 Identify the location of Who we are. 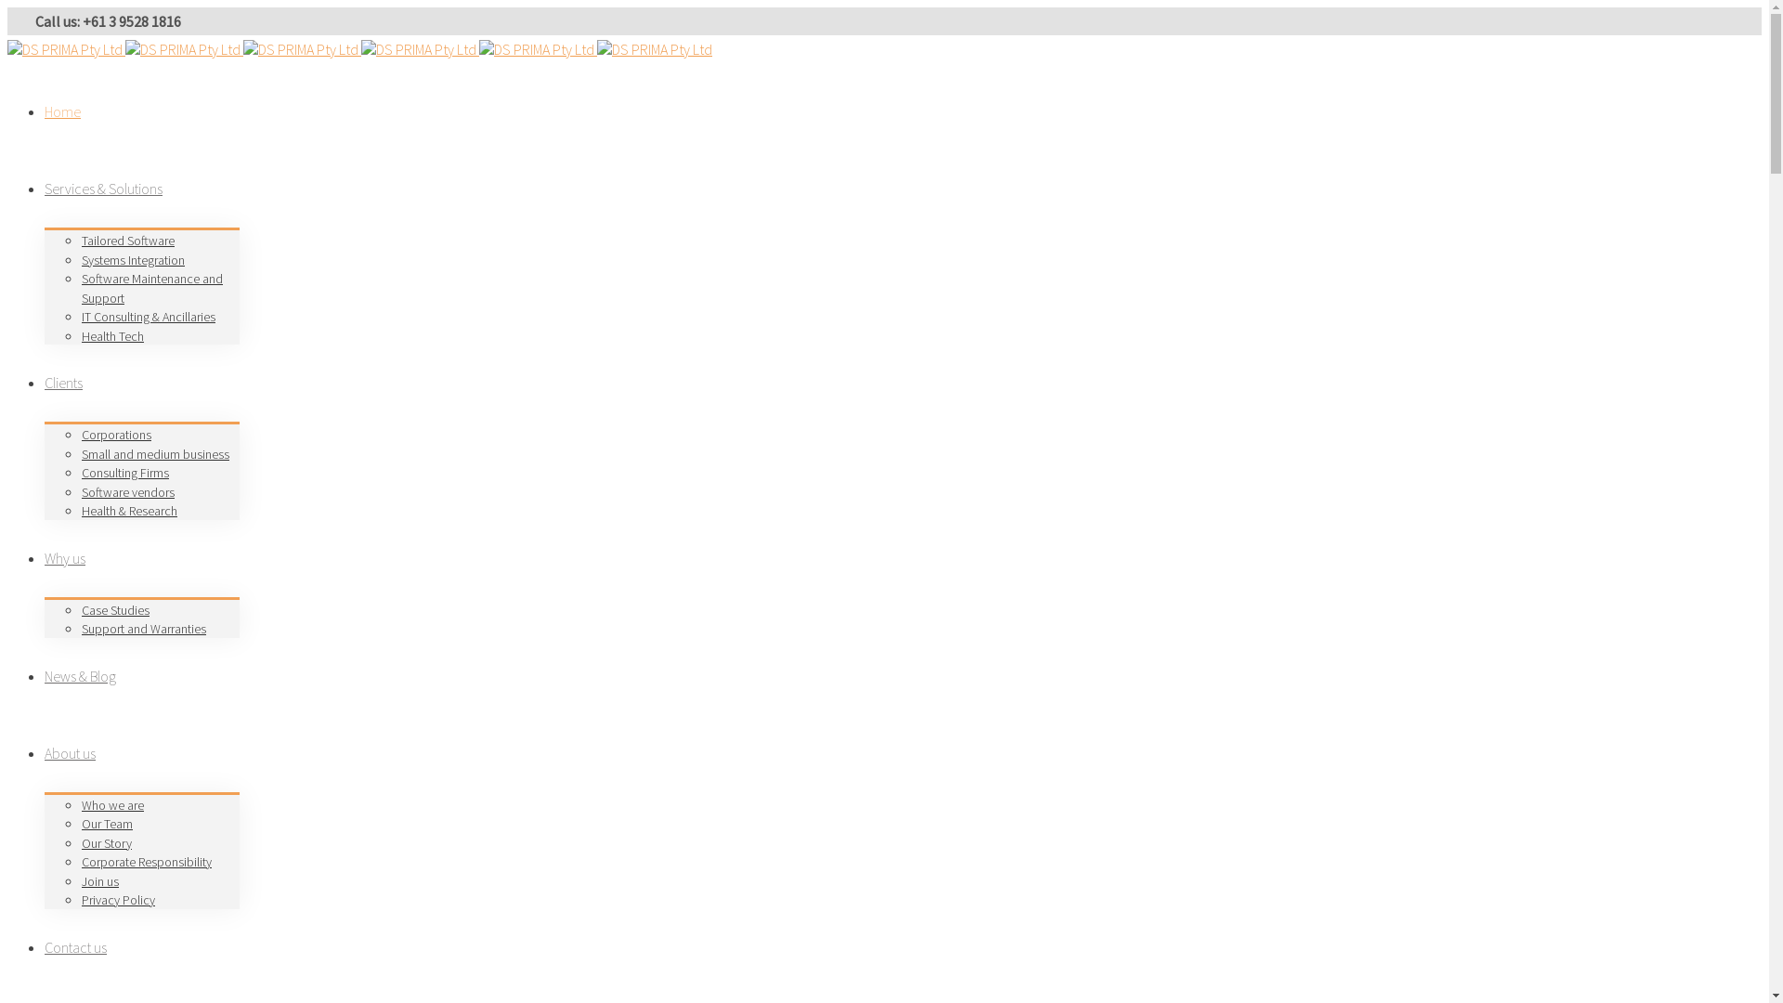
(113, 804).